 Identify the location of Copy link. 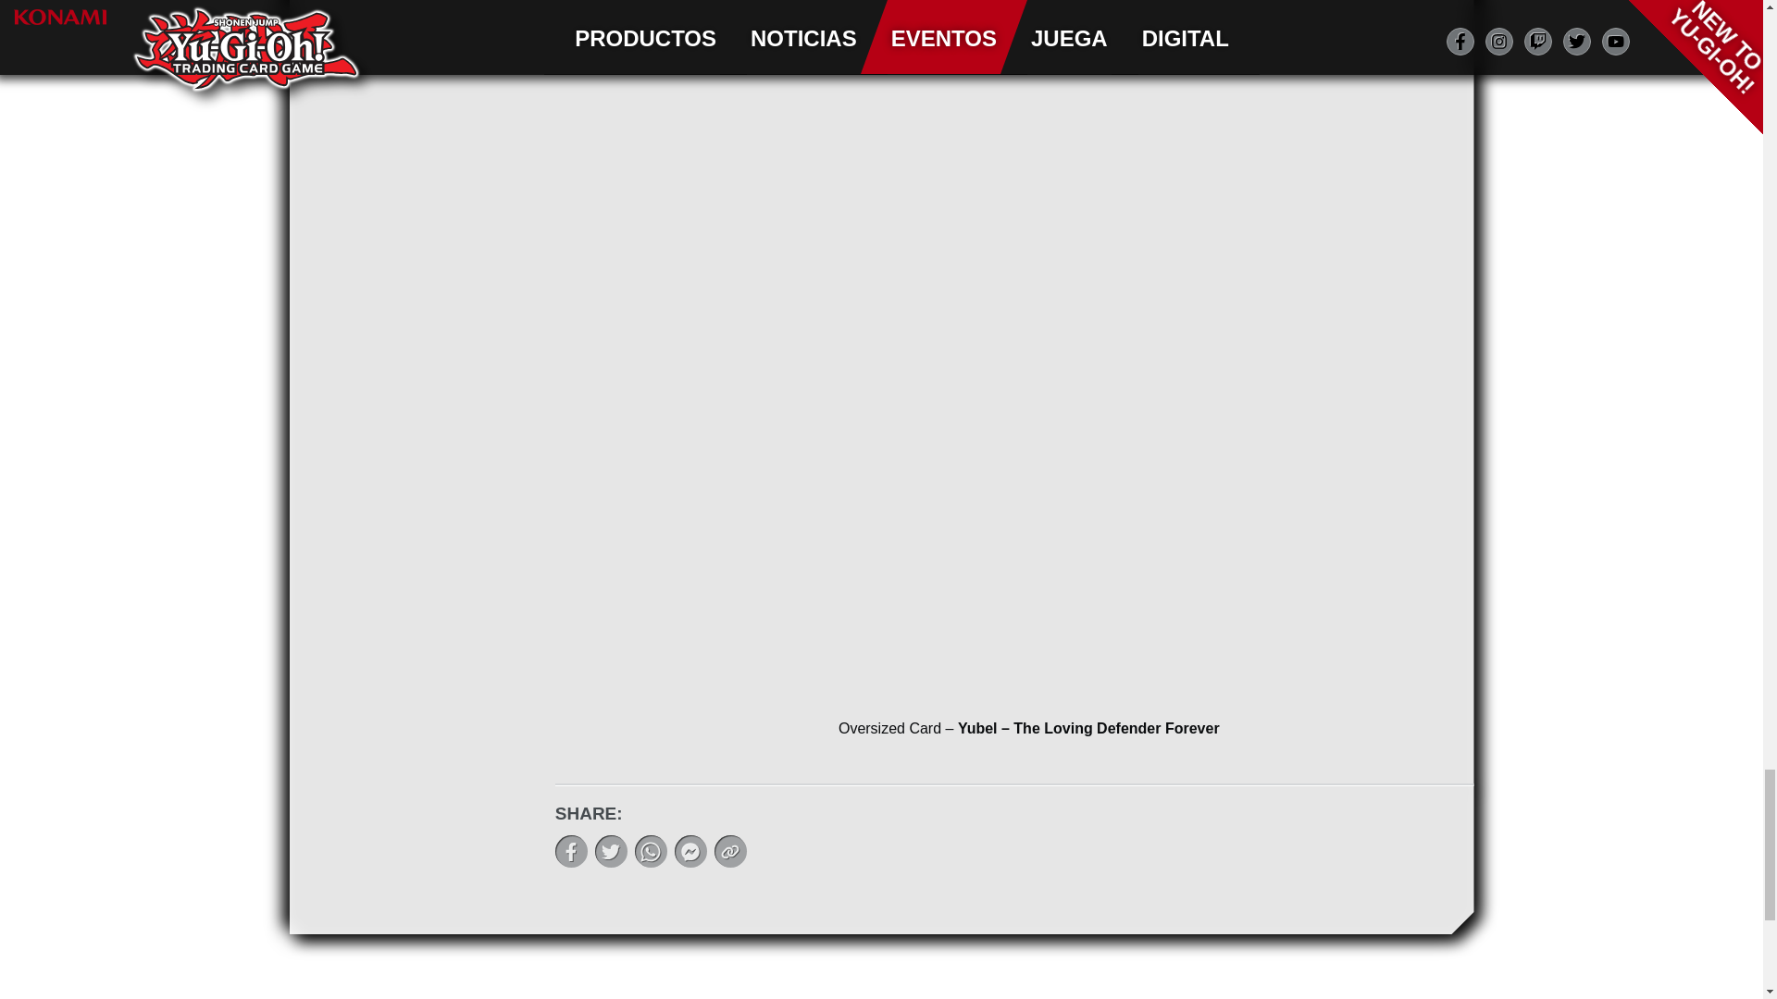
(729, 851).